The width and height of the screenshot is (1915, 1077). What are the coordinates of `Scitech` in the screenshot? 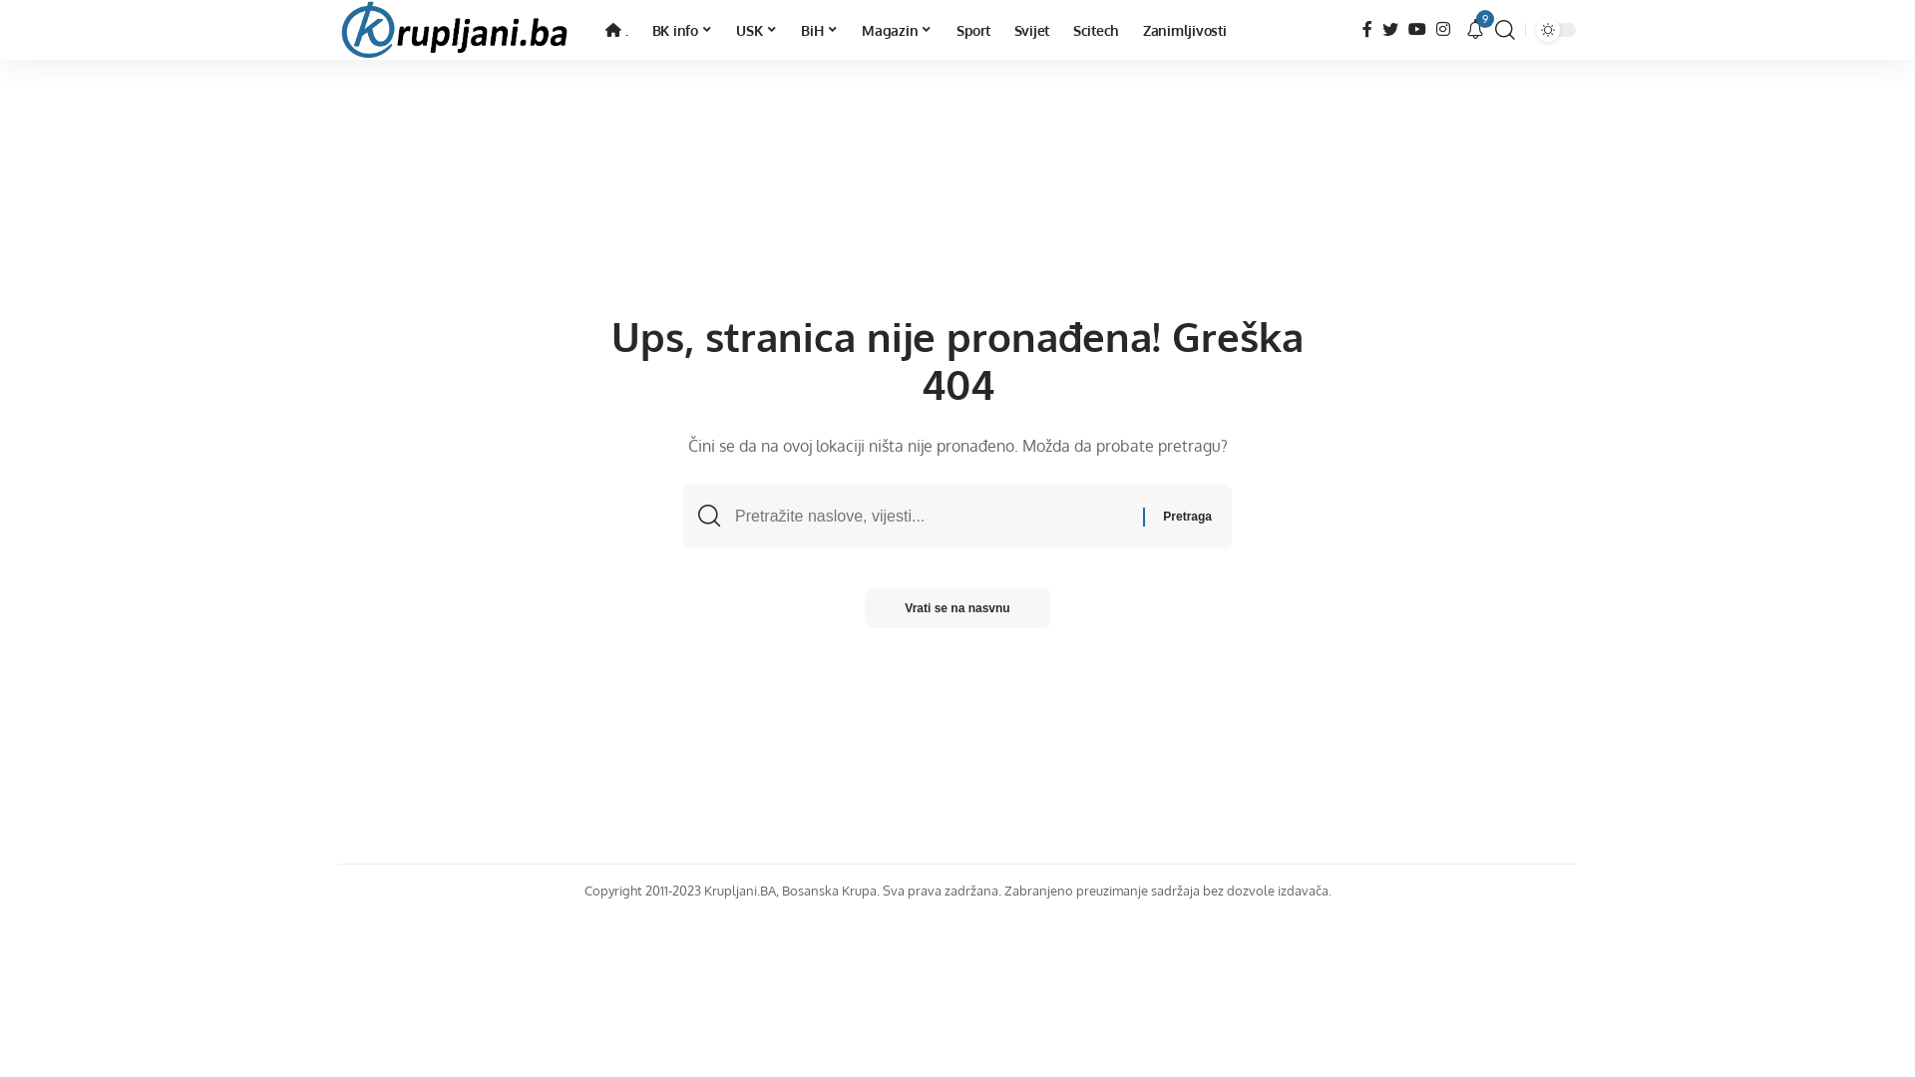 It's located at (1096, 30).